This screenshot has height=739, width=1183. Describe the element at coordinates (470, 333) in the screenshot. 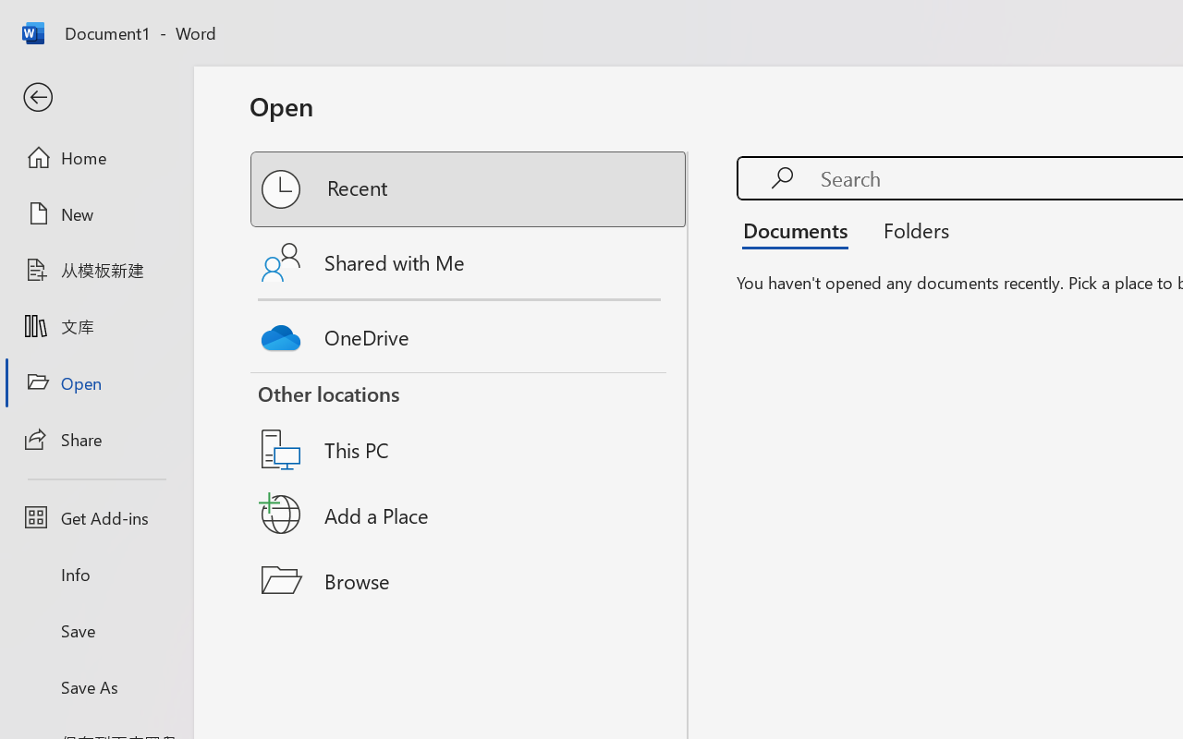

I see `OneDrive` at that location.